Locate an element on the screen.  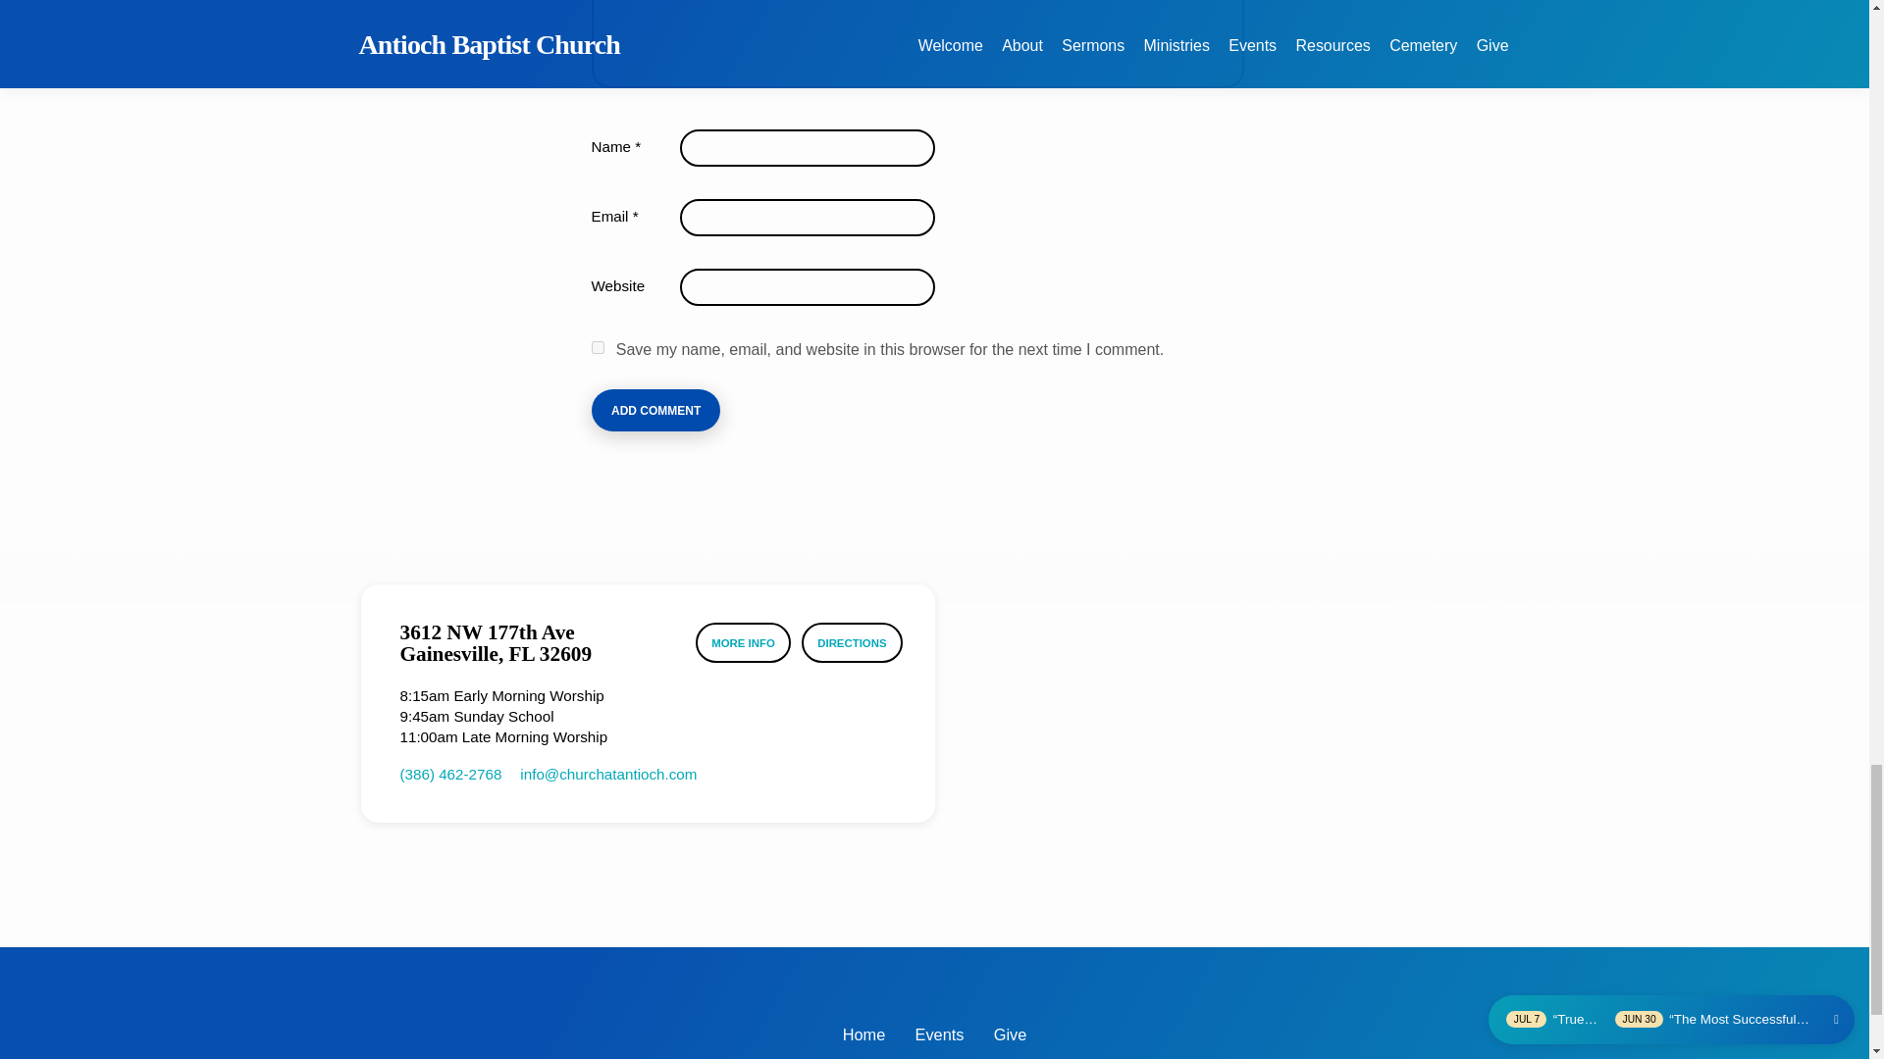
yes is located at coordinates (597, 347).